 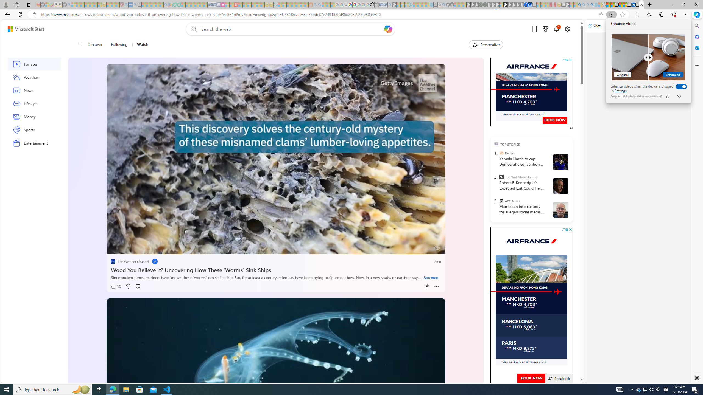 I want to click on The Weather Channel - MSN - Sleeping, so click(x=82, y=5).